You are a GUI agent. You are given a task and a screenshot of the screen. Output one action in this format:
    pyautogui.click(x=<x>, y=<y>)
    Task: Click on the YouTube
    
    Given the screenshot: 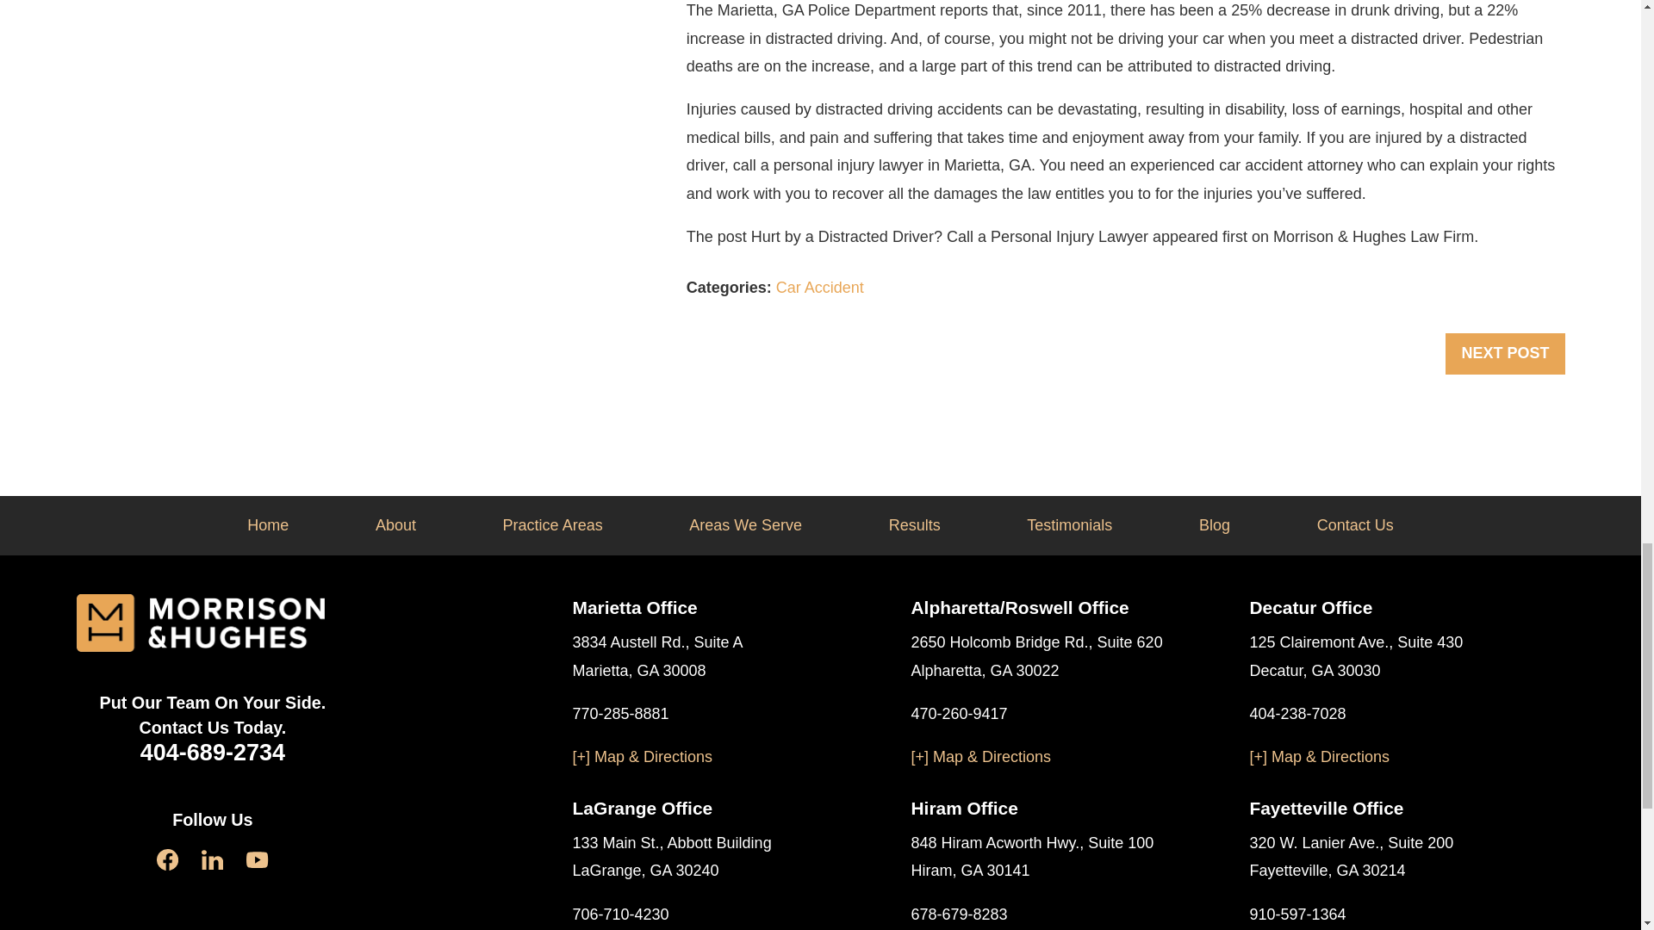 What is the action you would take?
    pyautogui.click(x=257, y=859)
    